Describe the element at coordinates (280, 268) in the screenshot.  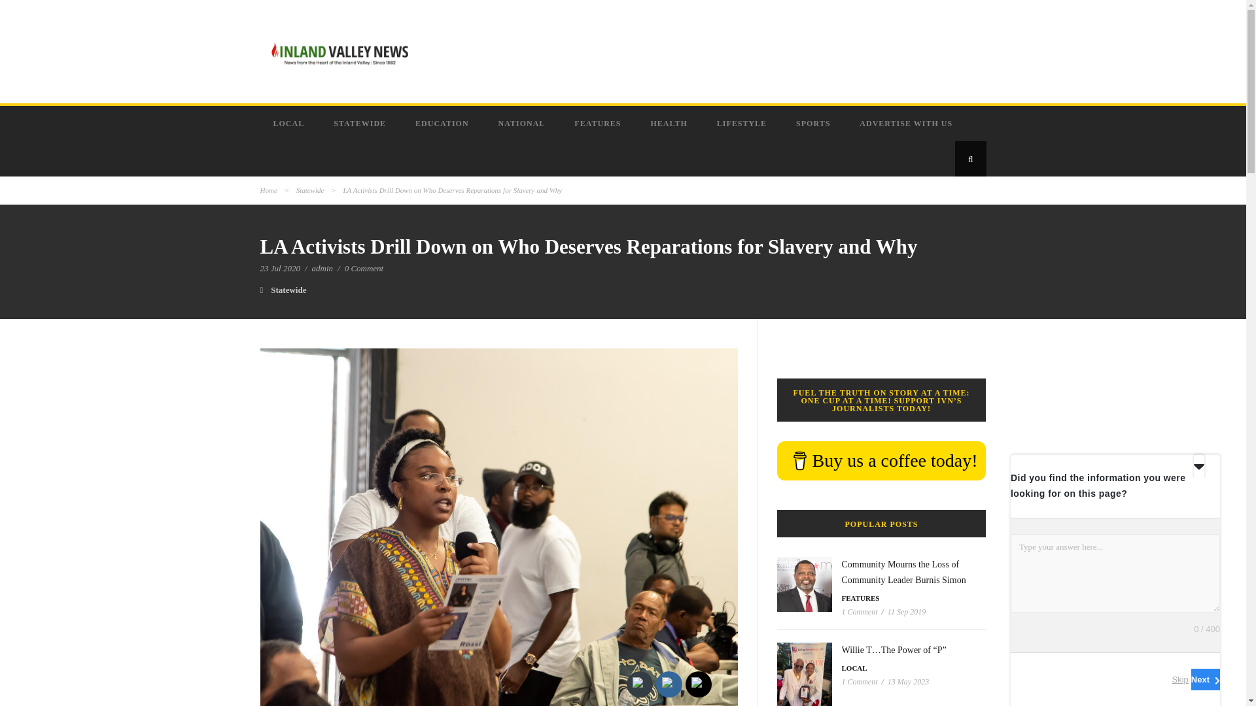
I see `23 Jul 2020` at that location.